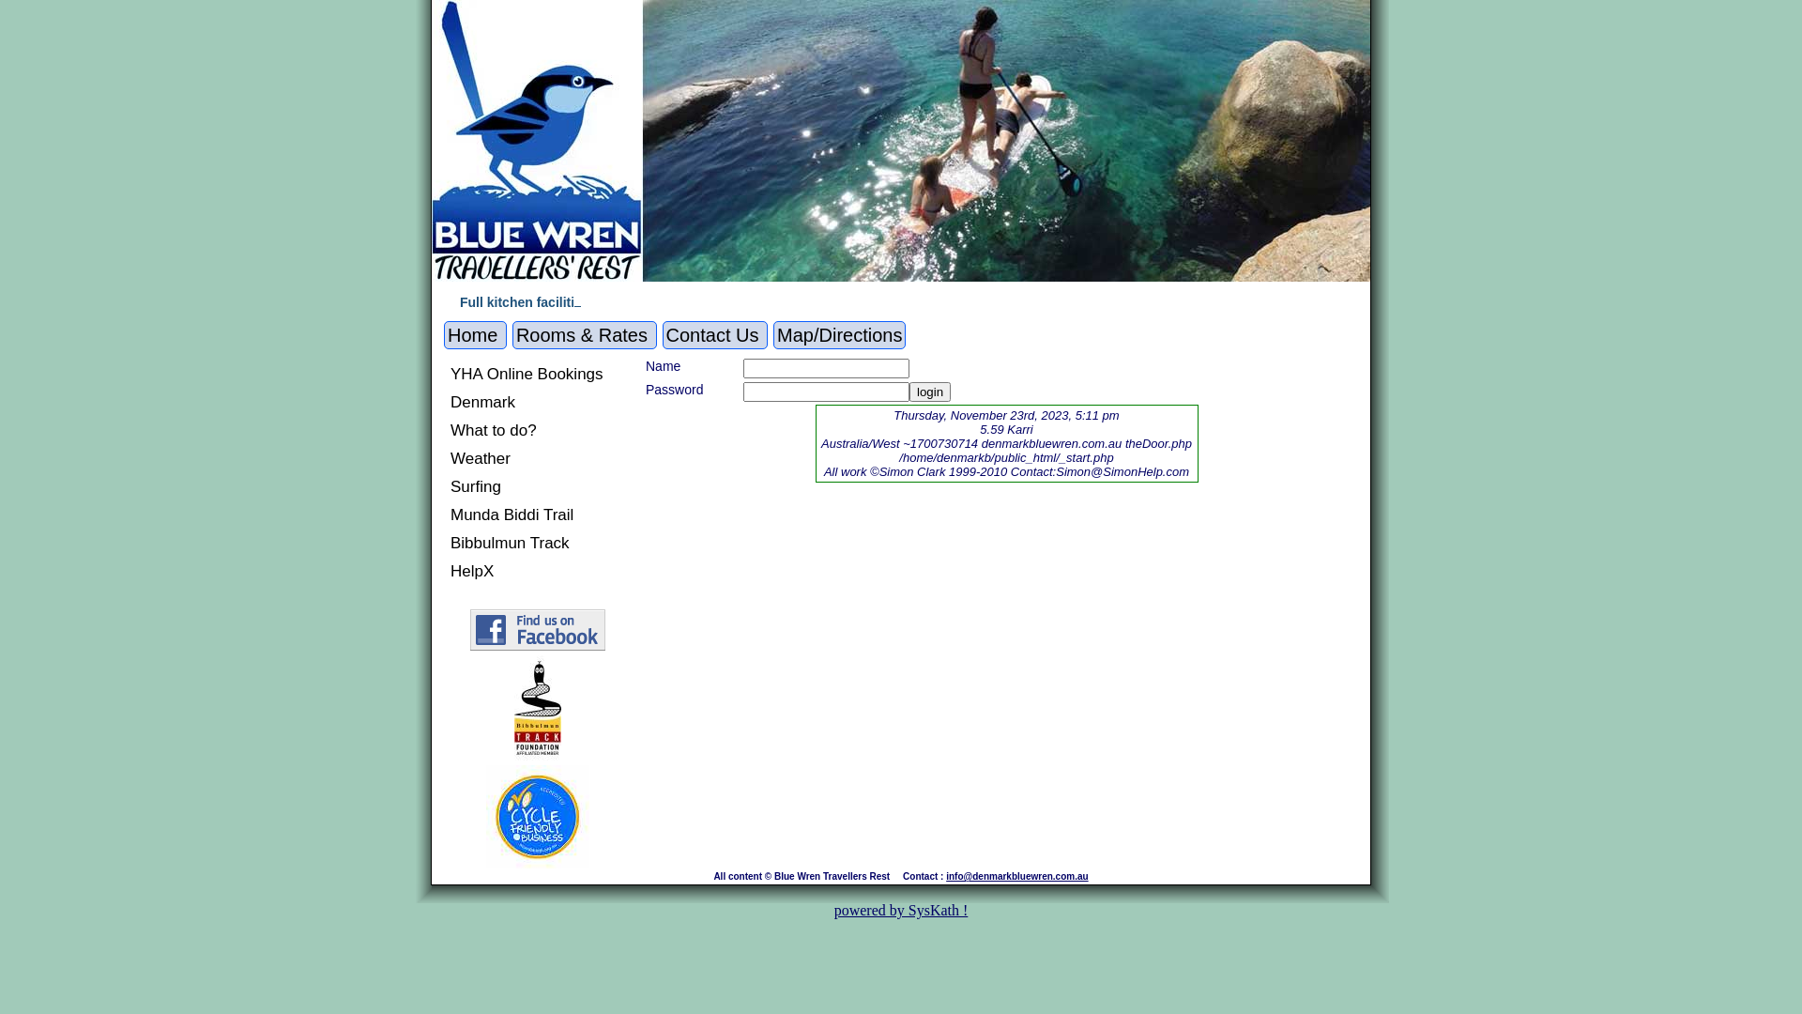  I want to click on Surfing, so click(476, 486).